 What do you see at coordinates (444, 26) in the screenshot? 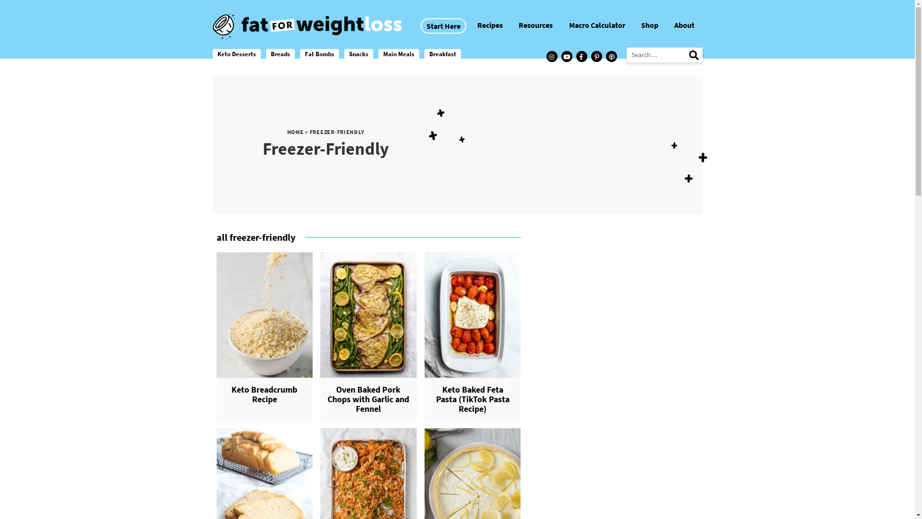
I see `Start Here` at bounding box center [444, 26].